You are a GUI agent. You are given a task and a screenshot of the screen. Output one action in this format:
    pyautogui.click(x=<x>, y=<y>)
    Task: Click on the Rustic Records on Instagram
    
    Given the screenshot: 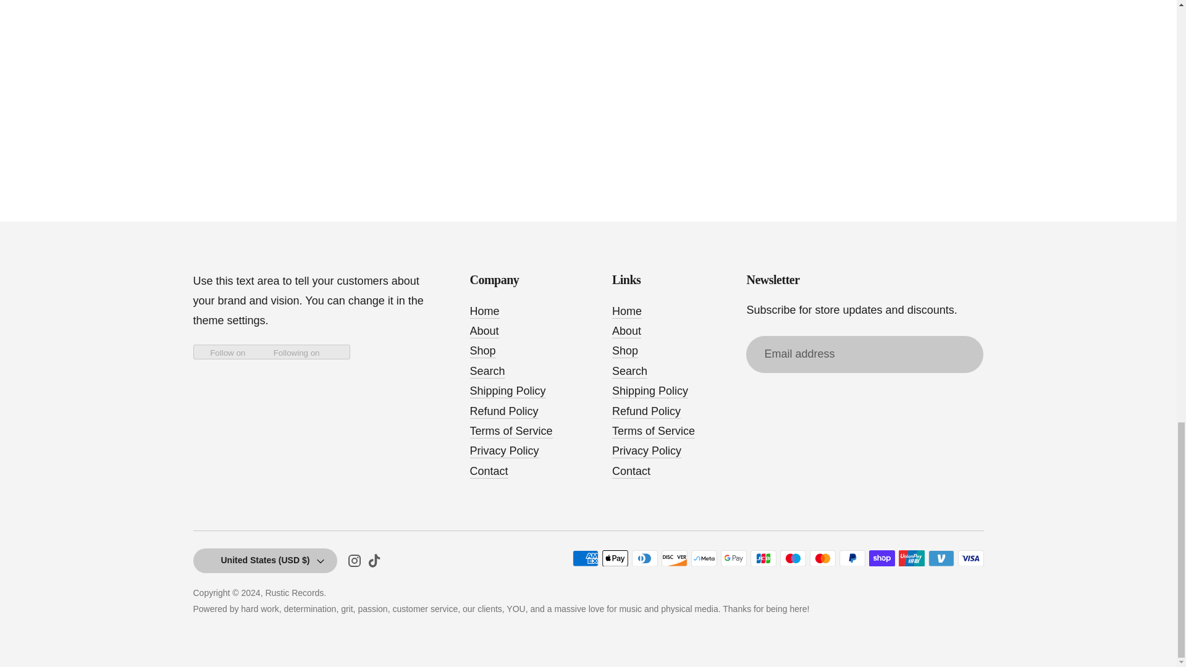 What is the action you would take?
    pyautogui.click(x=355, y=563)
    